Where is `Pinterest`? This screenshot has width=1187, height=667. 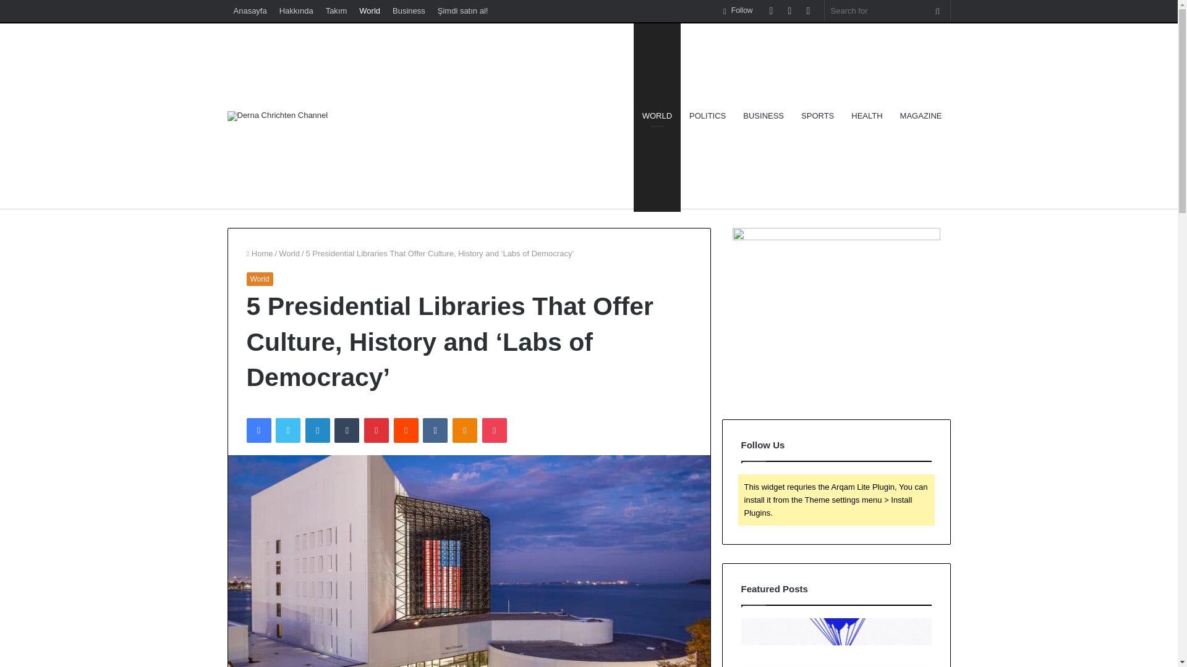
Pinterest is located at coordinates (377, 430).